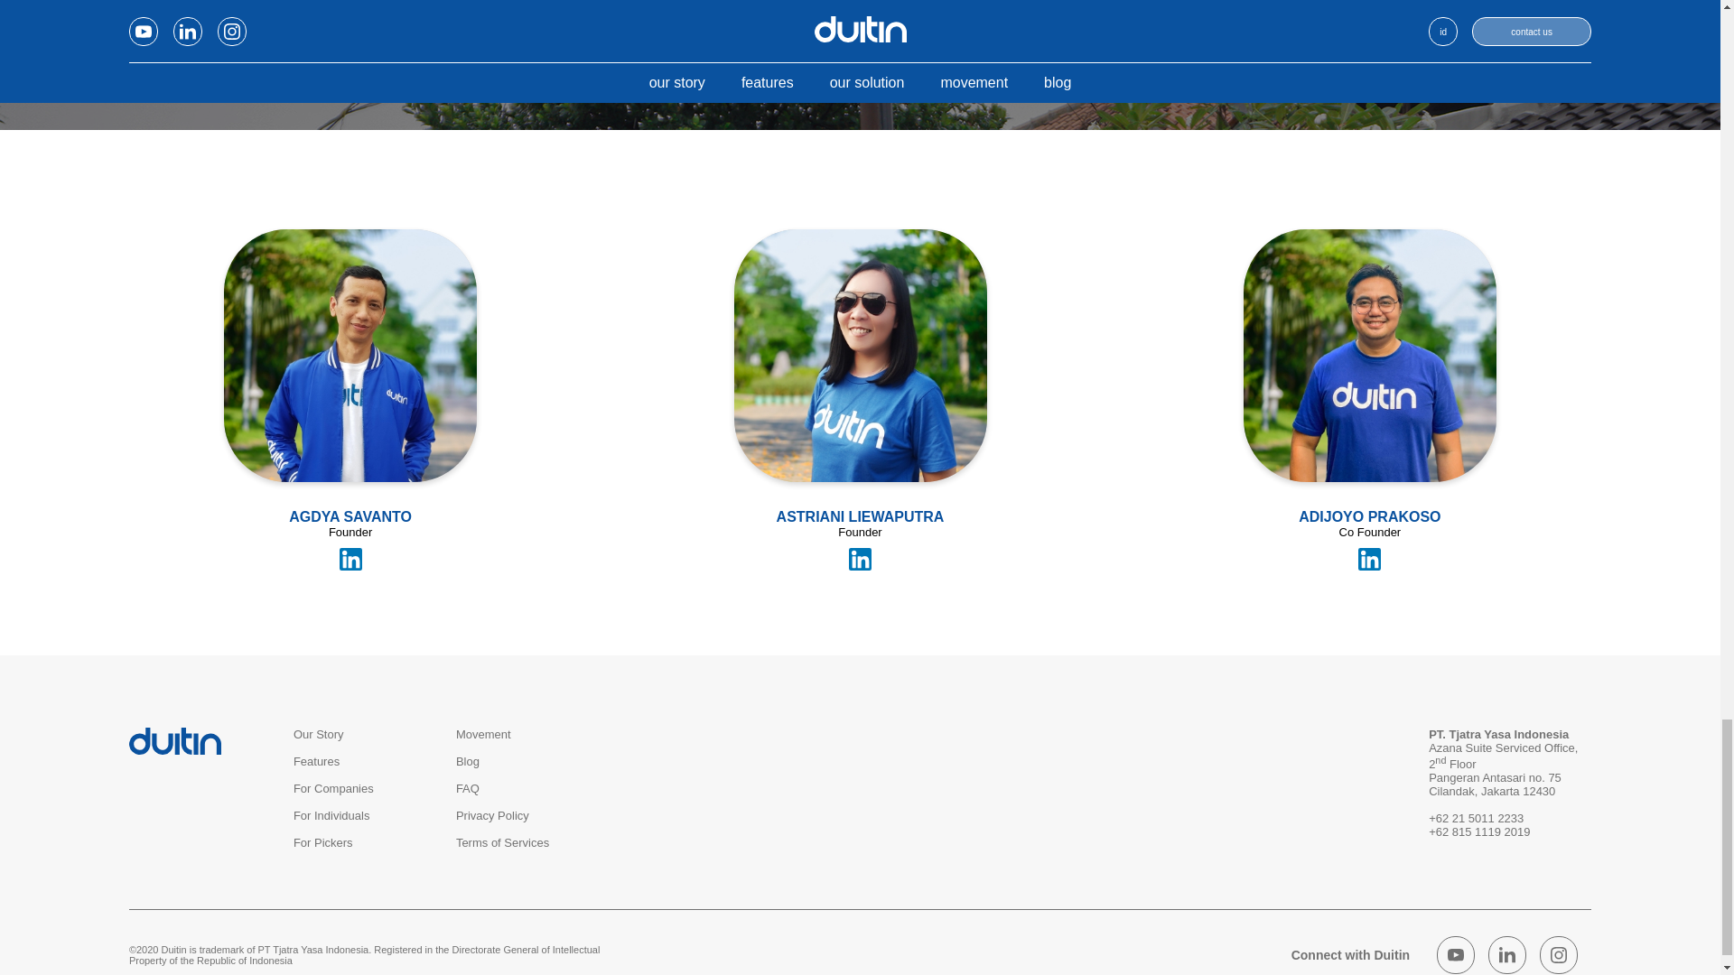 This screenshot has height=975, width=1734. I want to click on Terms of Services, so click(502, 841).